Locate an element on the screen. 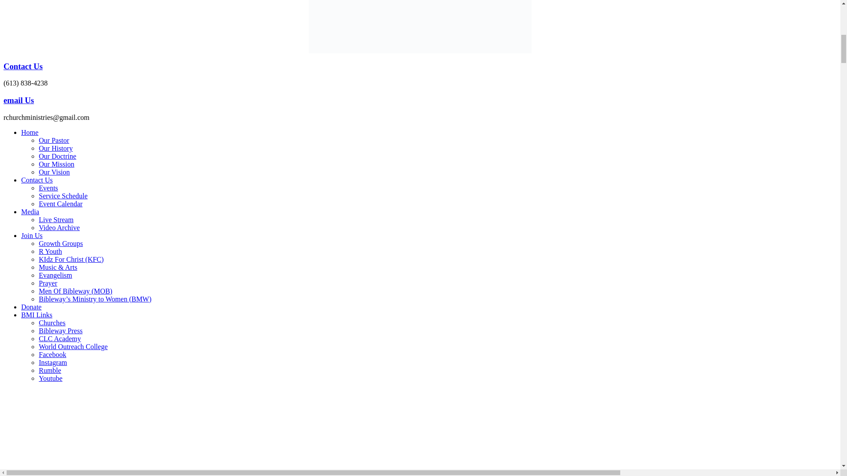  Event Calendar is located at coordinates (60, 204).